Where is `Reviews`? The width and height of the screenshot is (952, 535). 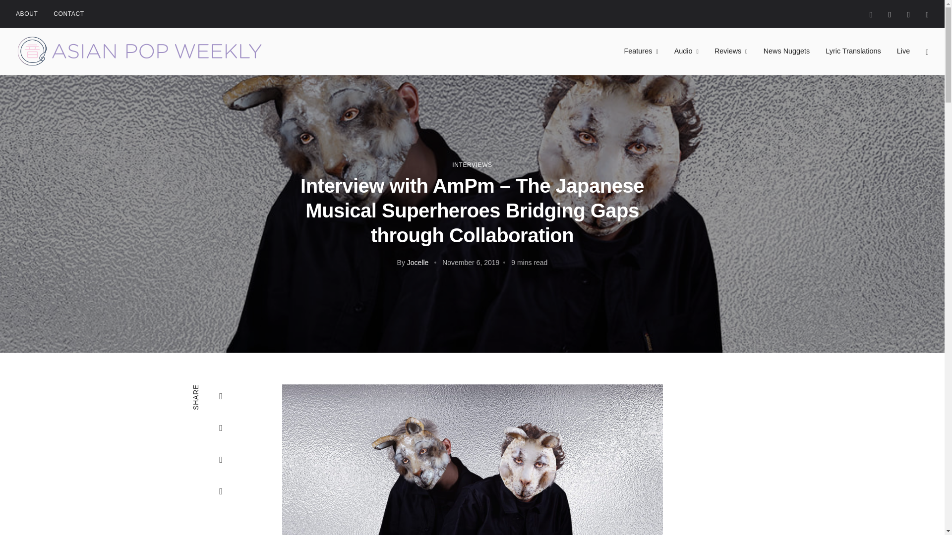 Reviews is located at coordinates (731, 51).